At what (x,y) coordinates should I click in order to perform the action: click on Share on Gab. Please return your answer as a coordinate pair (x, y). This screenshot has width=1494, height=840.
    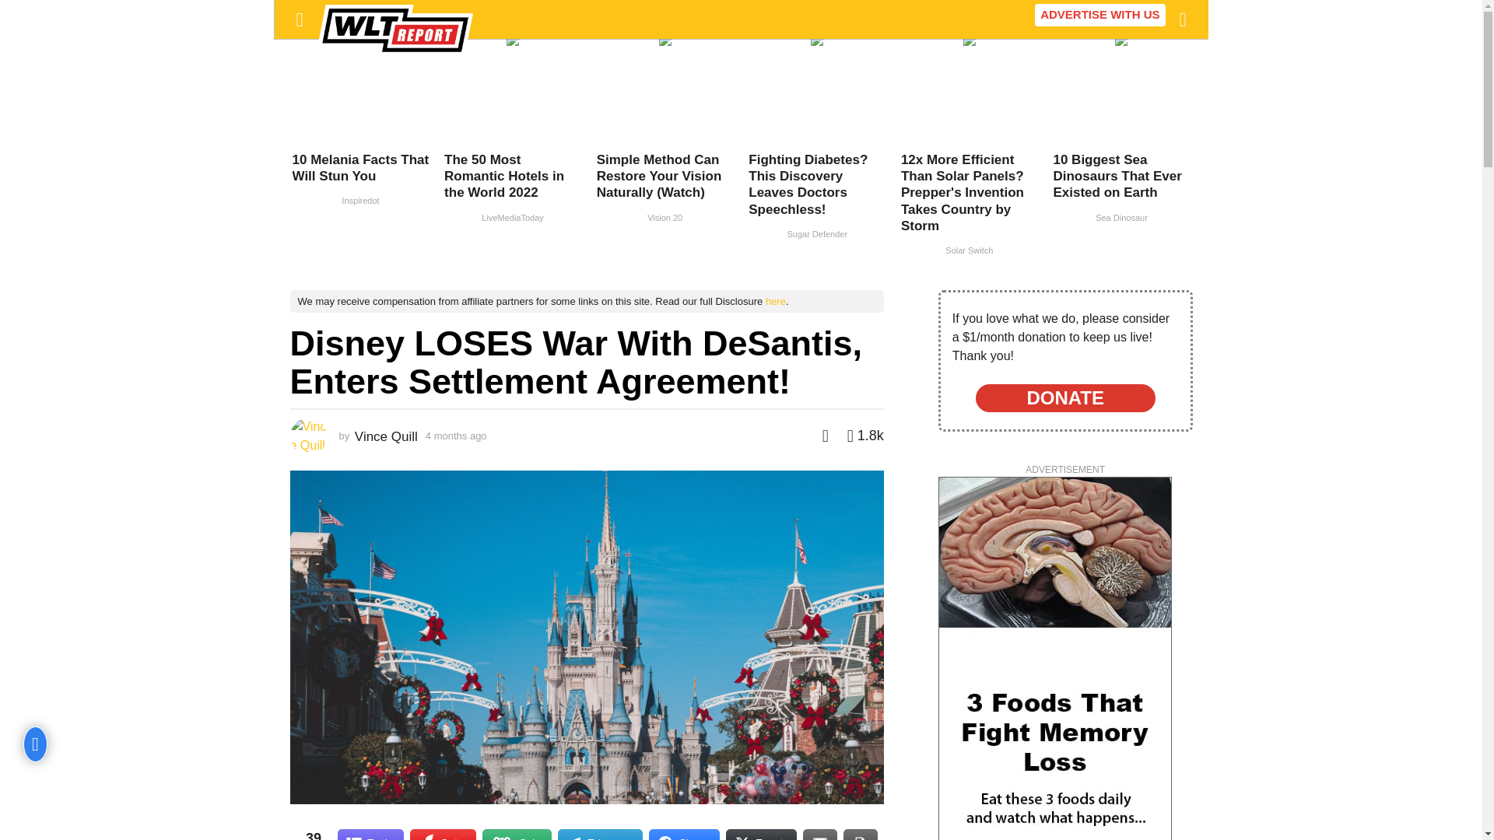
    Looking at the image, I should click on (517, 834).